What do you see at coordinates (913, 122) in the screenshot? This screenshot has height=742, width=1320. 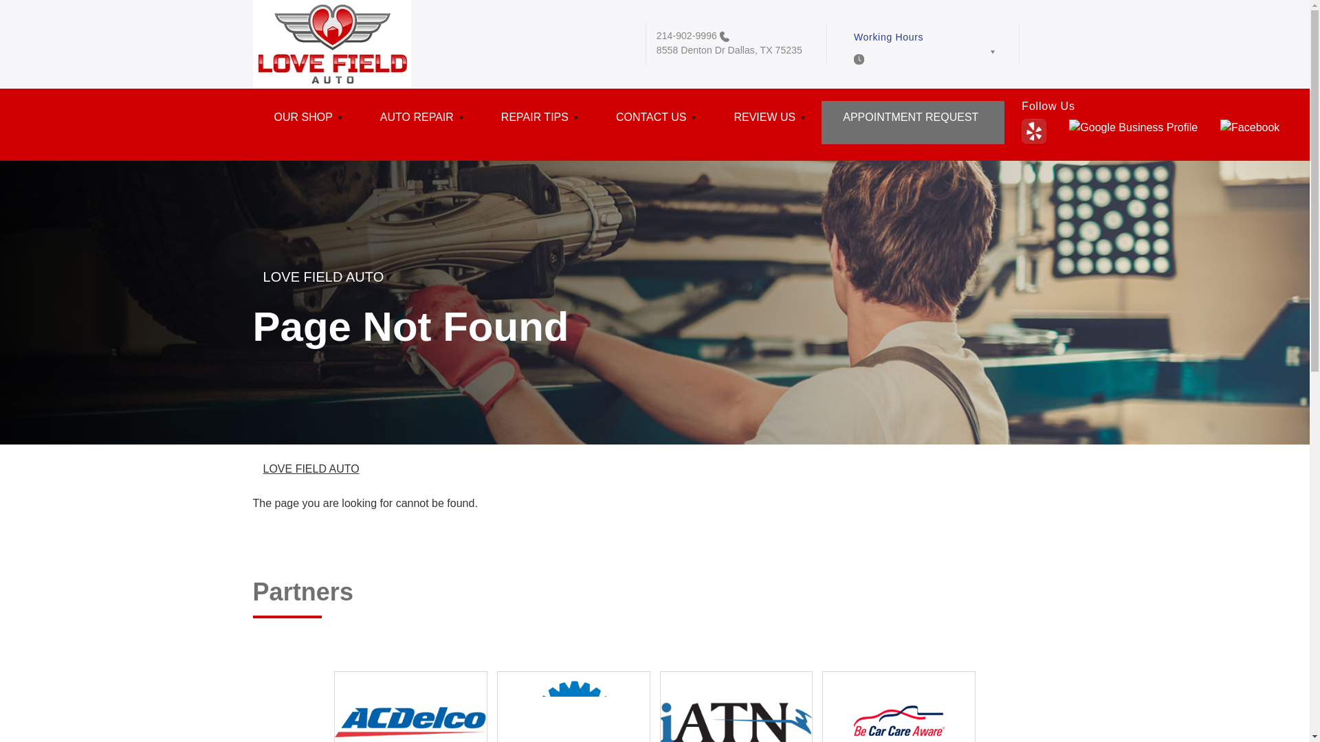 I see `APPOINTMENT REQUEST` at bounding box center [913, 122].